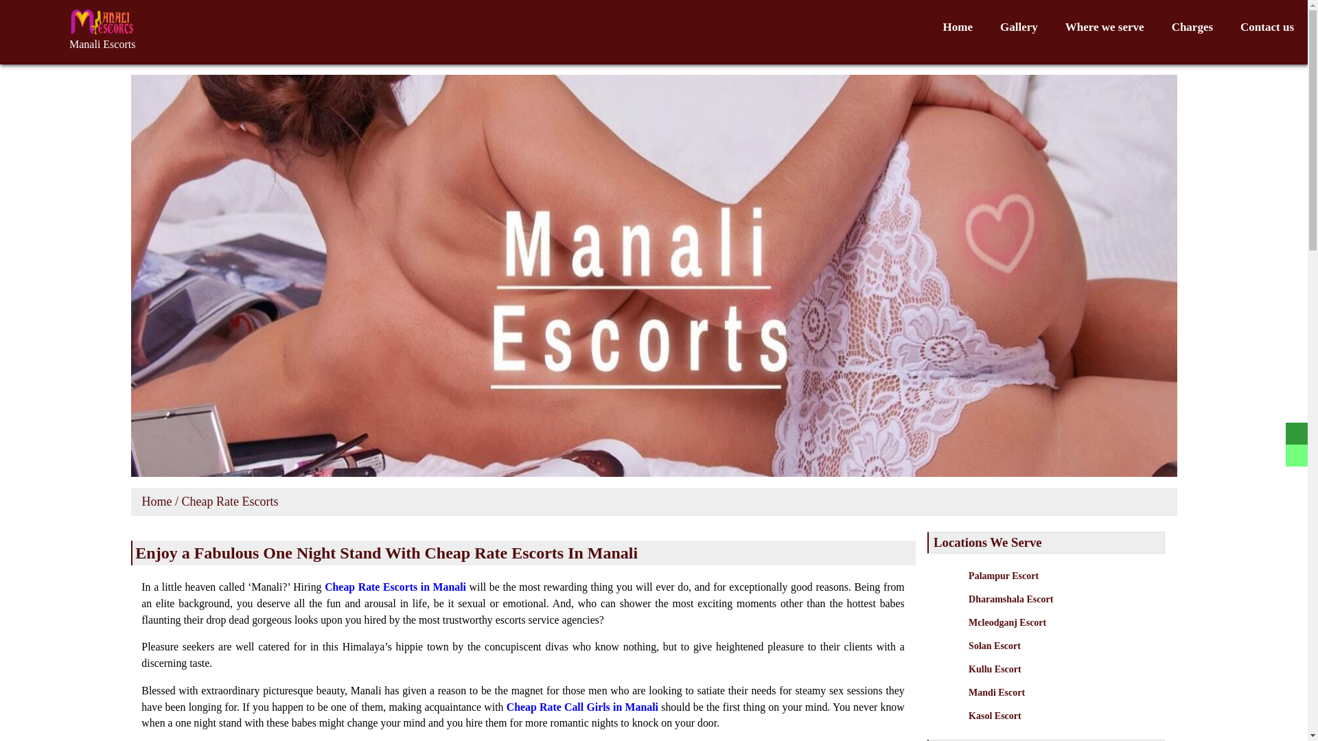 This screenshot has height=741, width=1318. Describe the element at coordinates (102, 44) in the screenshot. I see `Manali Escorts` at that location.